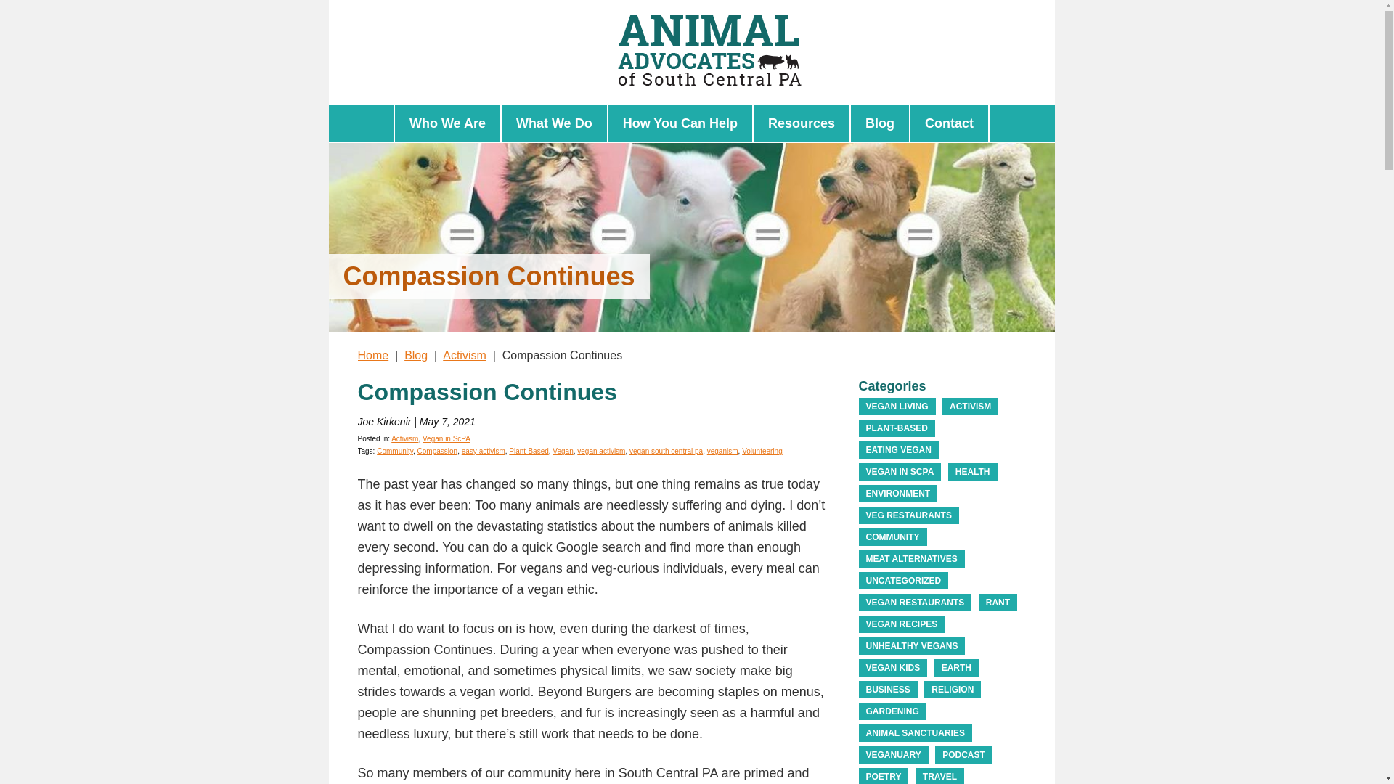  What do you see at coordinates (680, 123) in the screenshot?
I see `How You Can Help` at bounding box center [680, 123].